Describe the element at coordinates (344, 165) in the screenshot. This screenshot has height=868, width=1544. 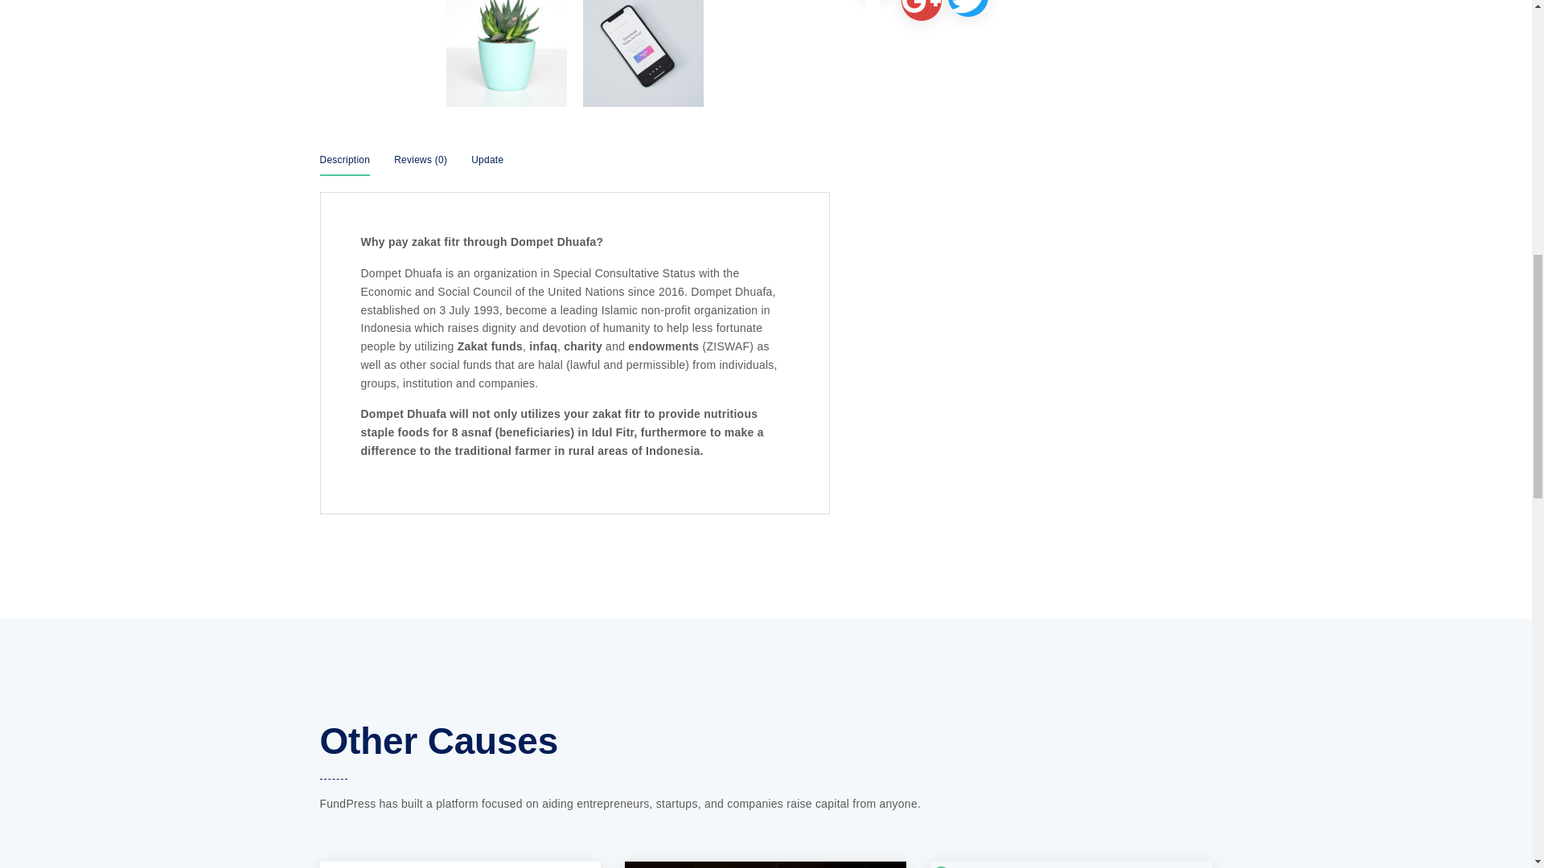
I see `Description` at that location.